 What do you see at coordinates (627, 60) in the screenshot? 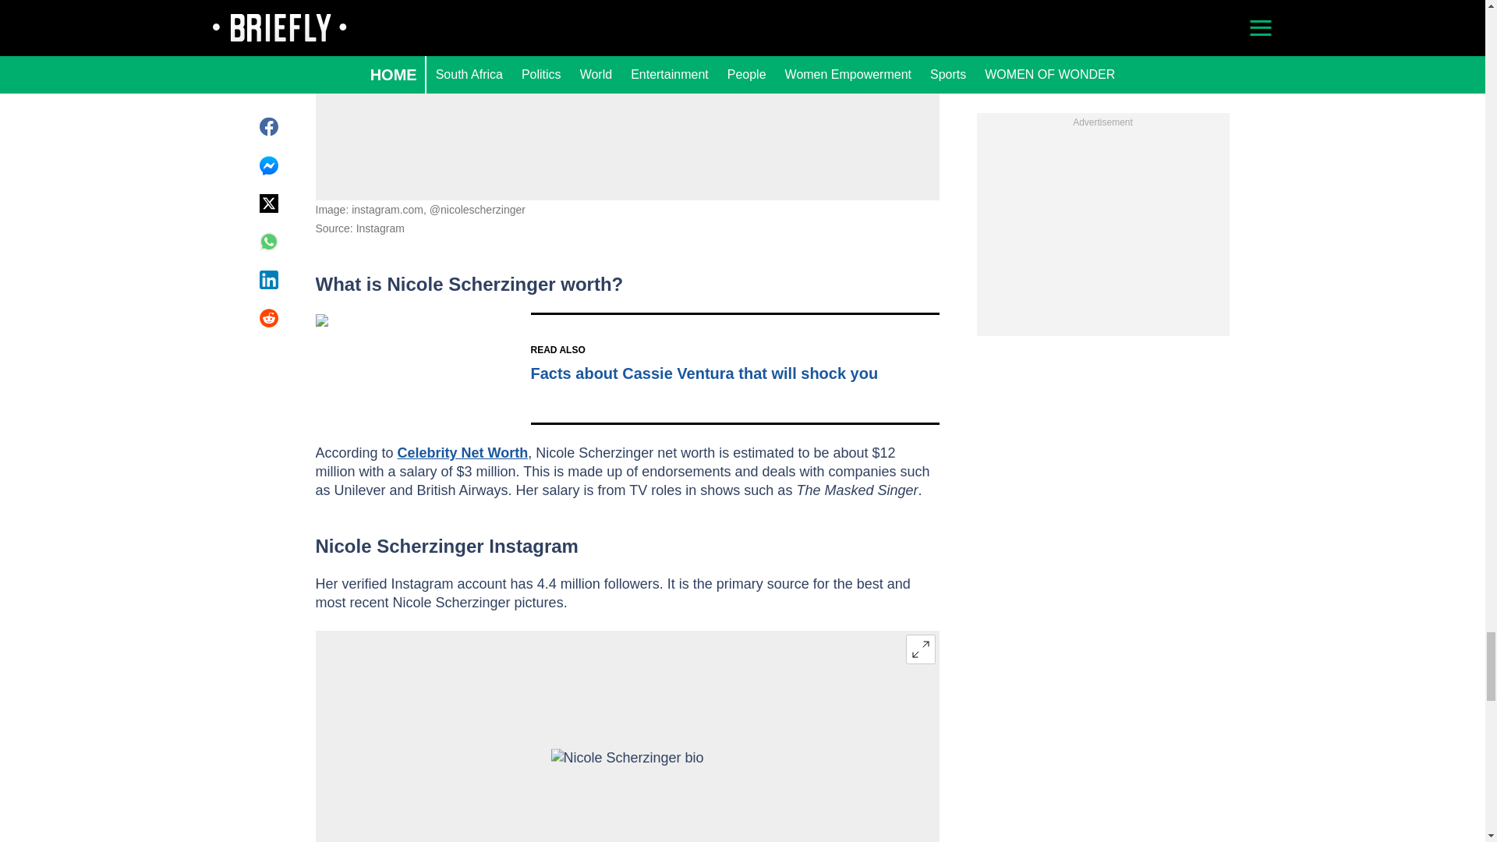
I see `Nicole Scherzinger bio` at bounding box center [627, 60].